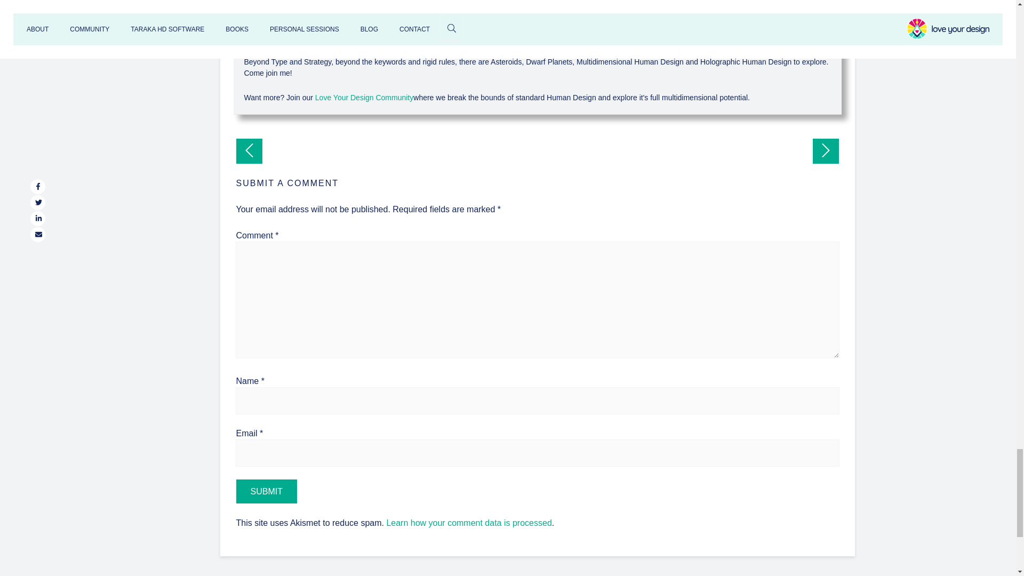 This screenshot has width=1024, height=576. What do you see at coordinates (468, 523) in the screenshot?
I see `Learn how your comment data is processed` at bounding box center [468, 523].